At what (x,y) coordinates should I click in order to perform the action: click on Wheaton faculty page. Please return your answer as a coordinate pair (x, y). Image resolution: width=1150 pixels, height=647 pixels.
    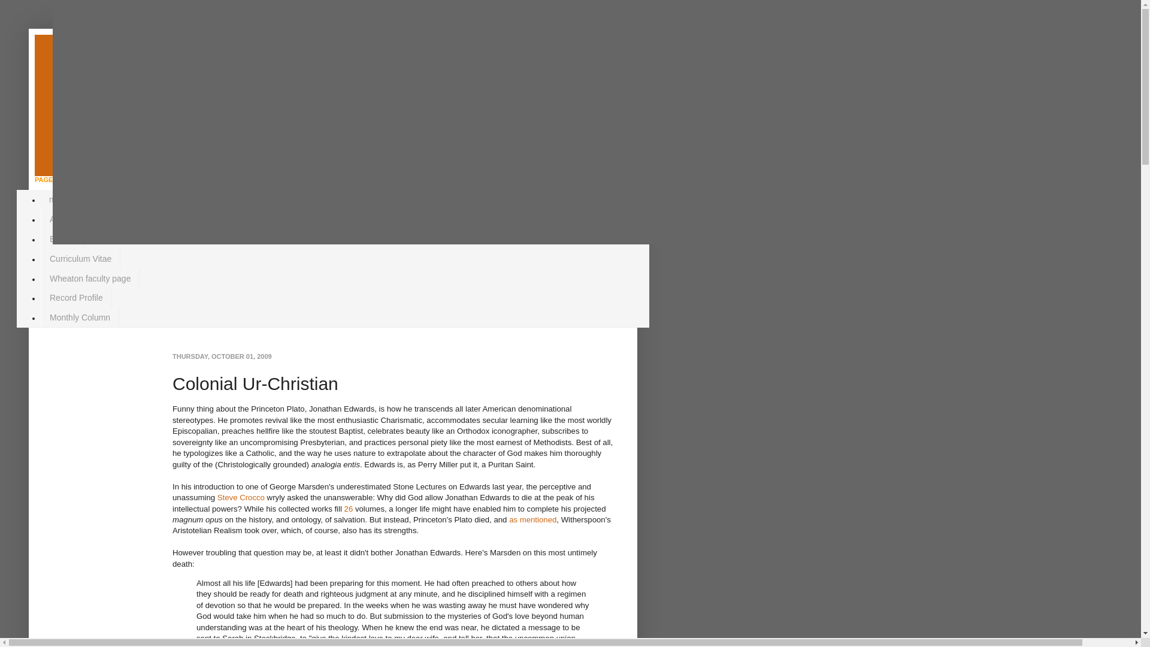
    Looking at the image, I should click on (90, 278).